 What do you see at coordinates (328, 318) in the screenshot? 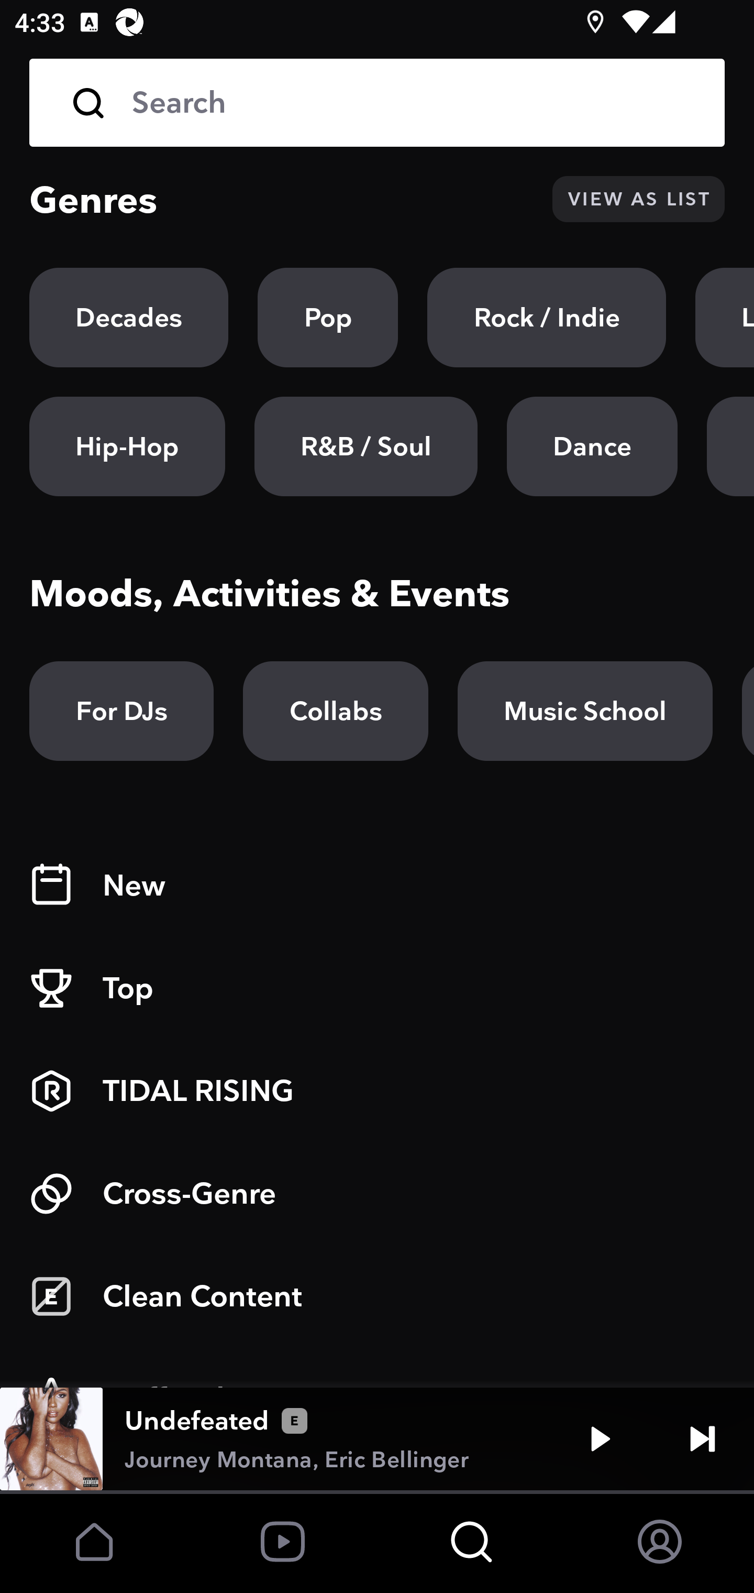
I see `Pop` at bounding box center [328, 318].